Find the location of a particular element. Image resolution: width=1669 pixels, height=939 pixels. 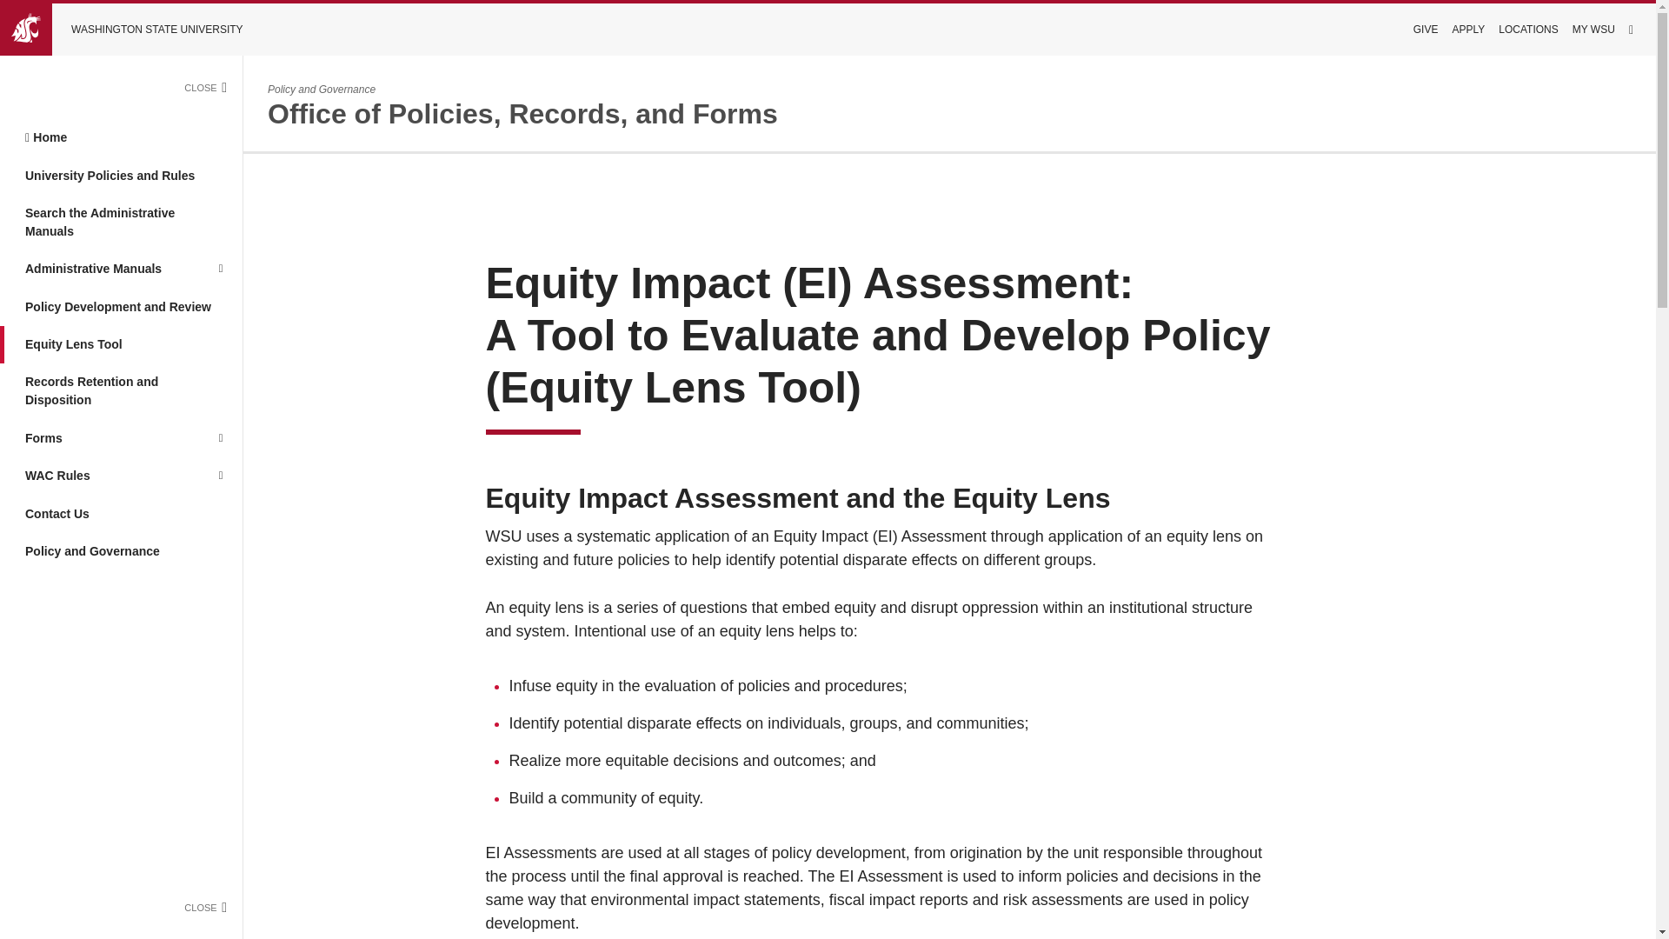

Policy and Governance is located at coordinates (121, 551).